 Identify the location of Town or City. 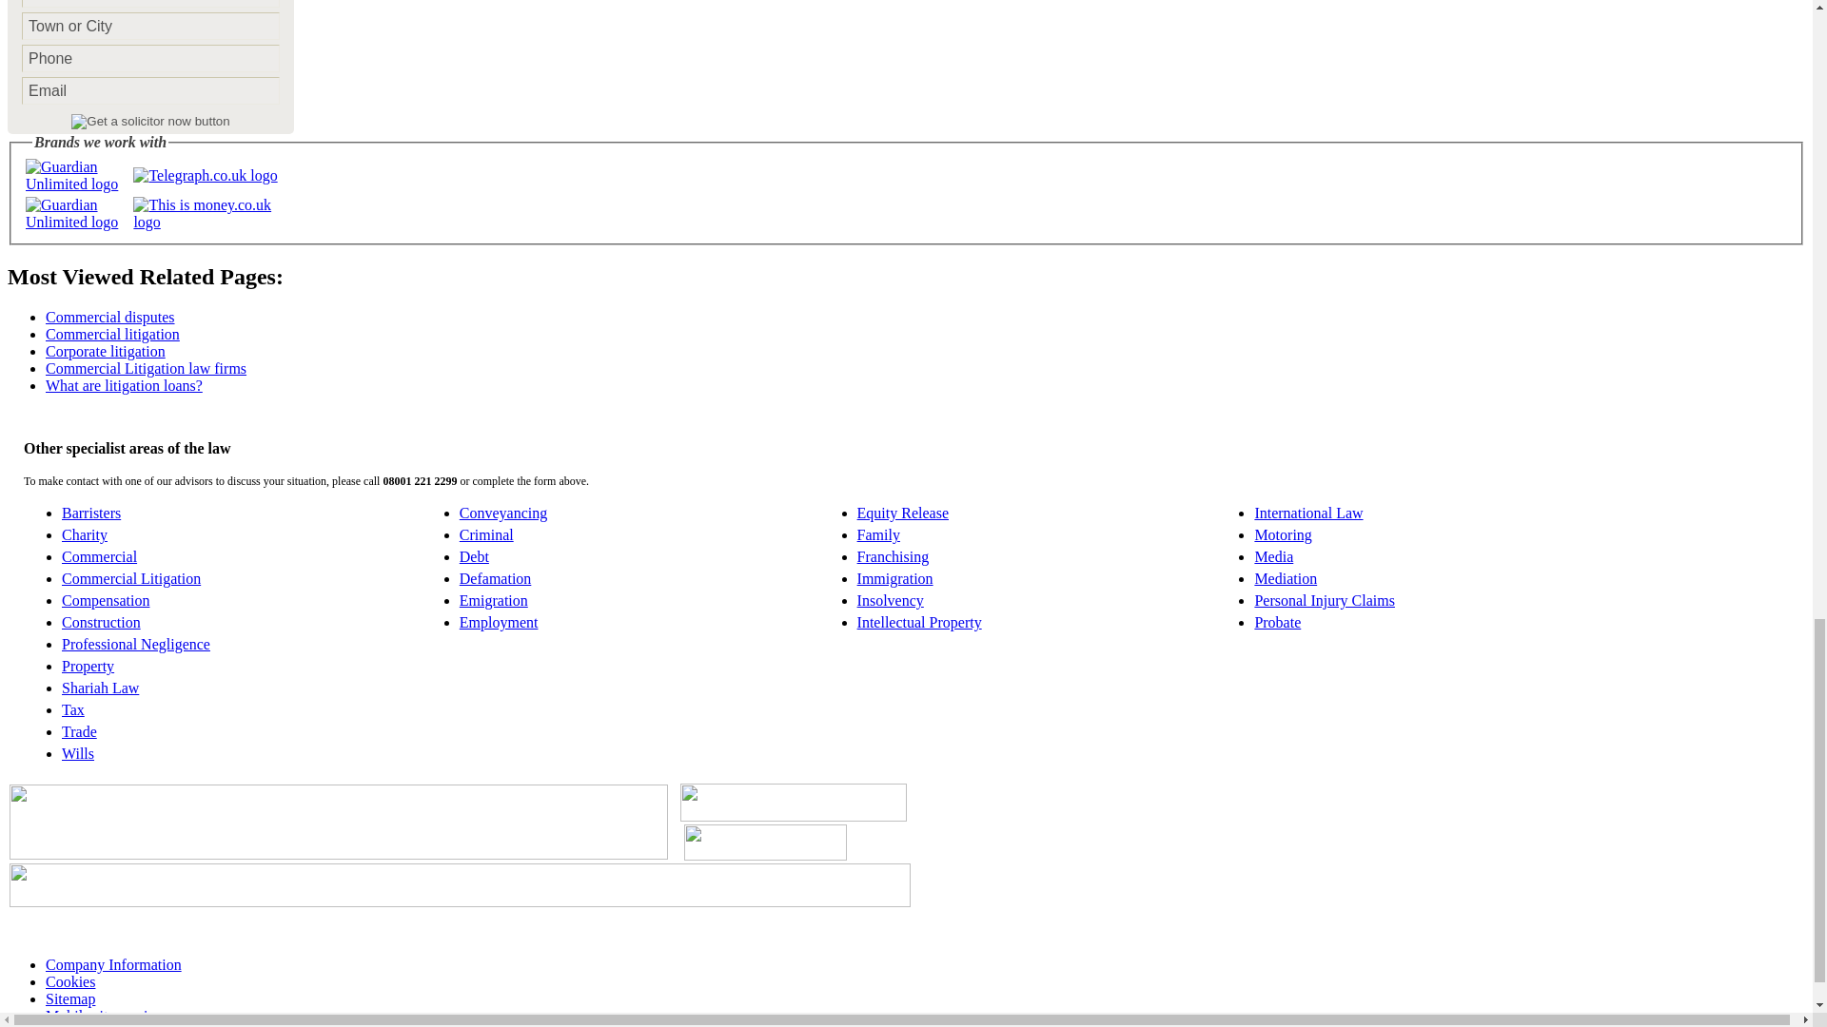
(150, 26).